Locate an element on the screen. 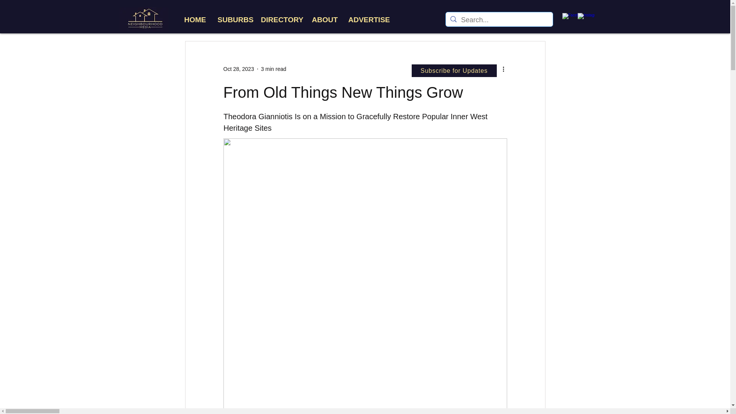 Image resolution: width=736 pixels, height=414 pixels. Subscribe for Updates is located at coordinates (454, 71).